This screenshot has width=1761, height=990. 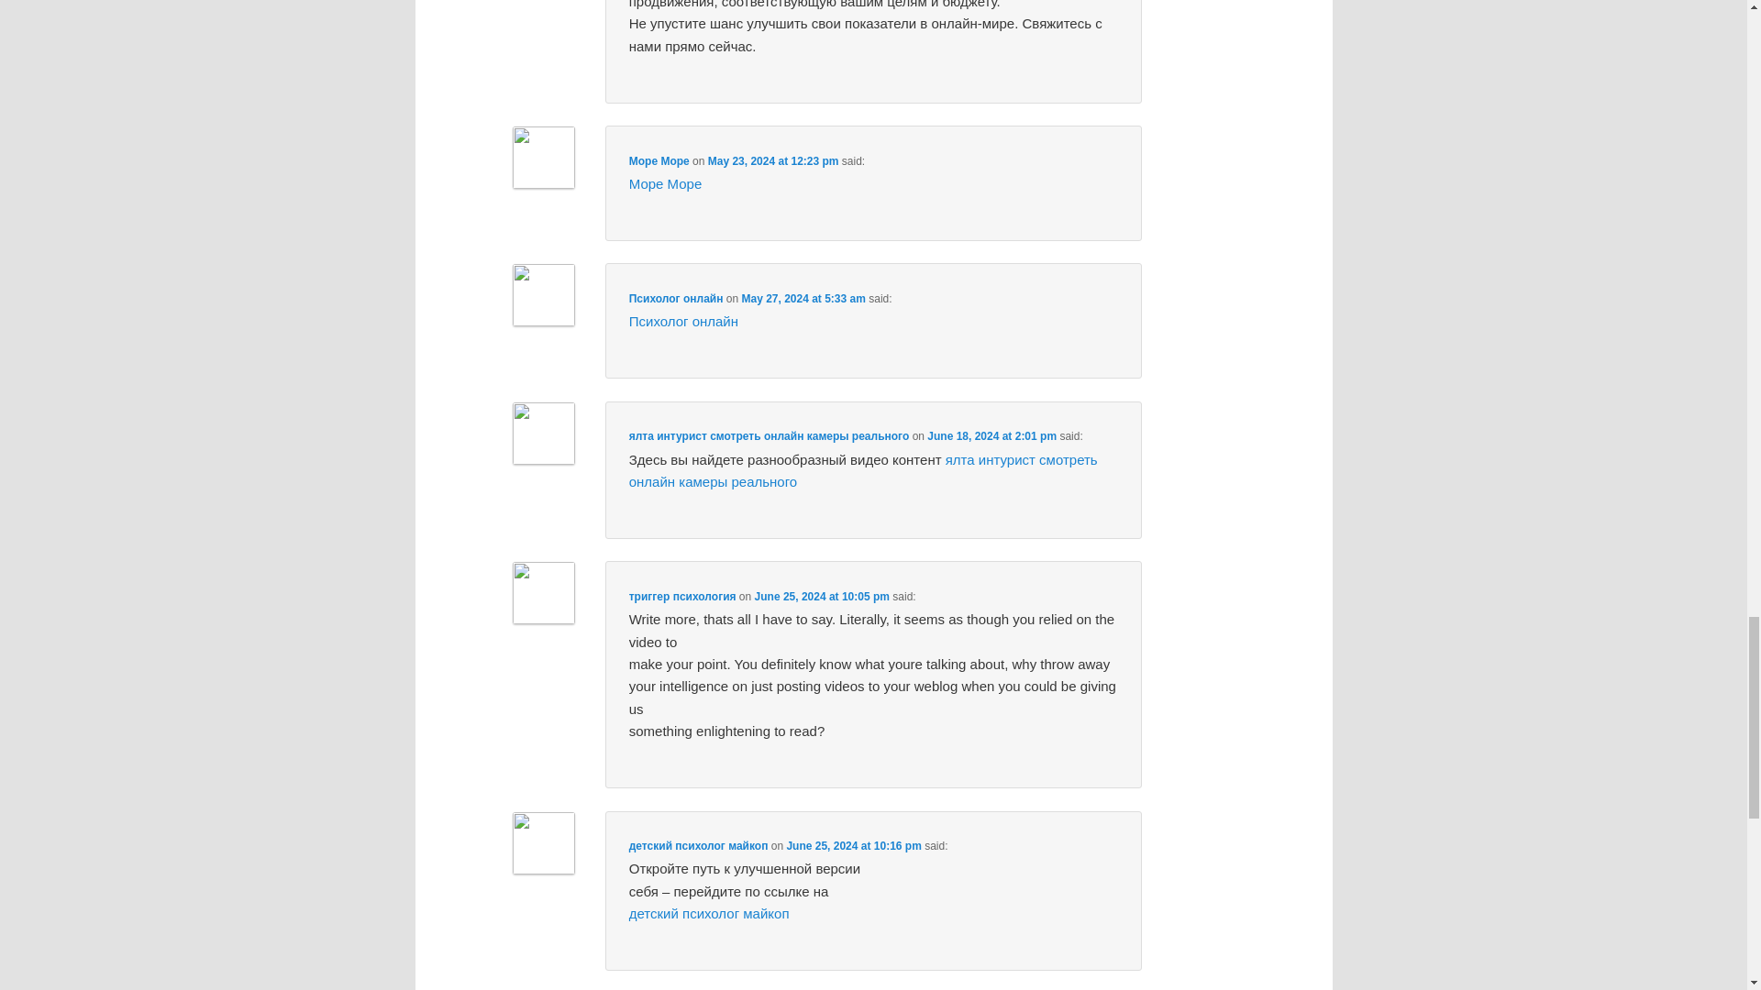 What do you see at coordinates (992, 435) in the screenshot?
I see `June 18, 2024 at 2:01 pm` at bounding box center [992, 435].